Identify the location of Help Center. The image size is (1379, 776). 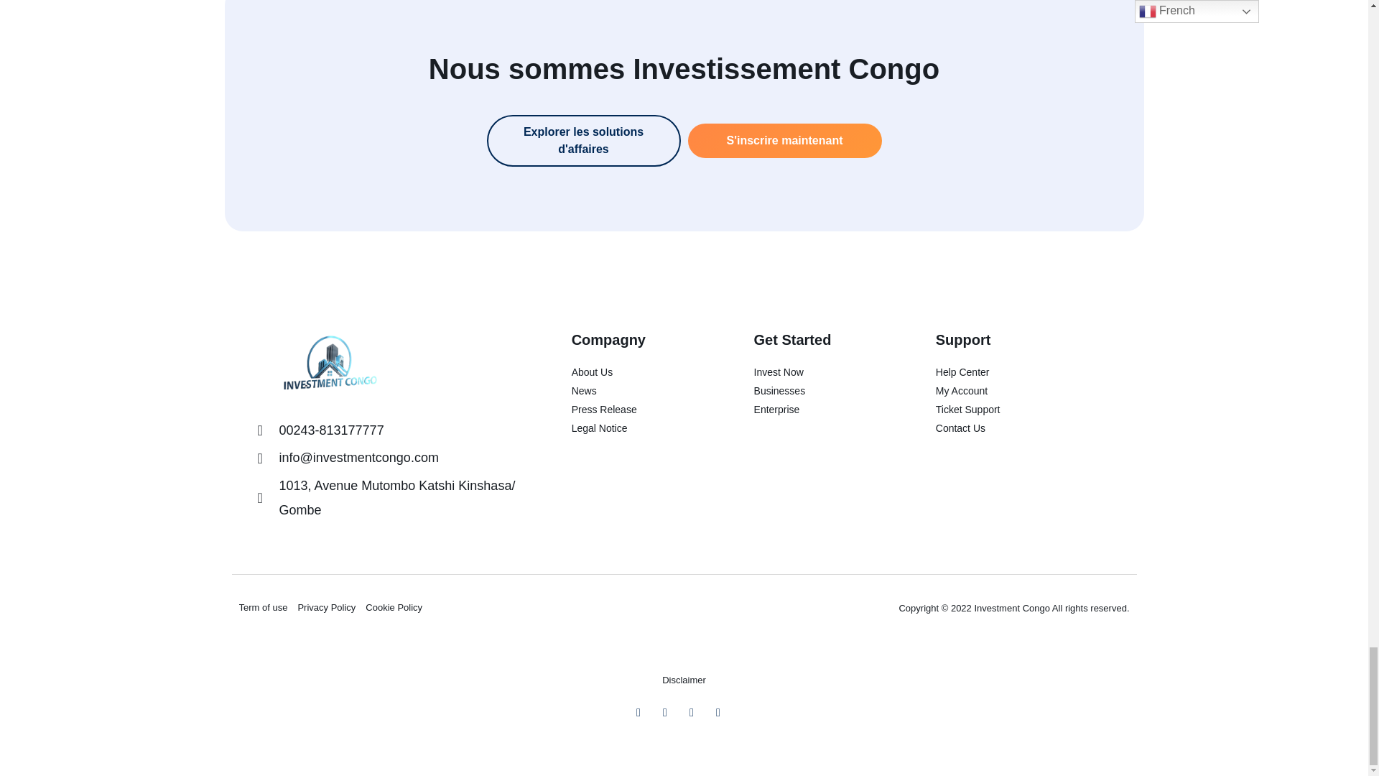
(1023, 372).